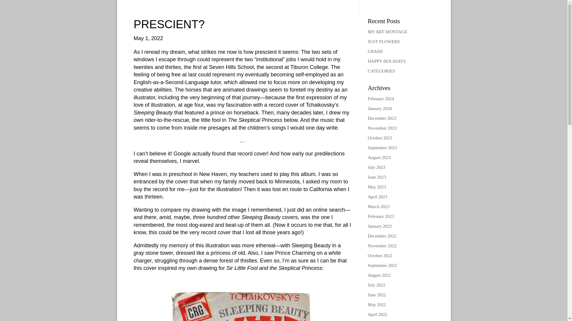 This screenshot has height=321, width=572. Describe the element at coordinates (376, 285) in the screenshot. I see `July 2022` at that location.